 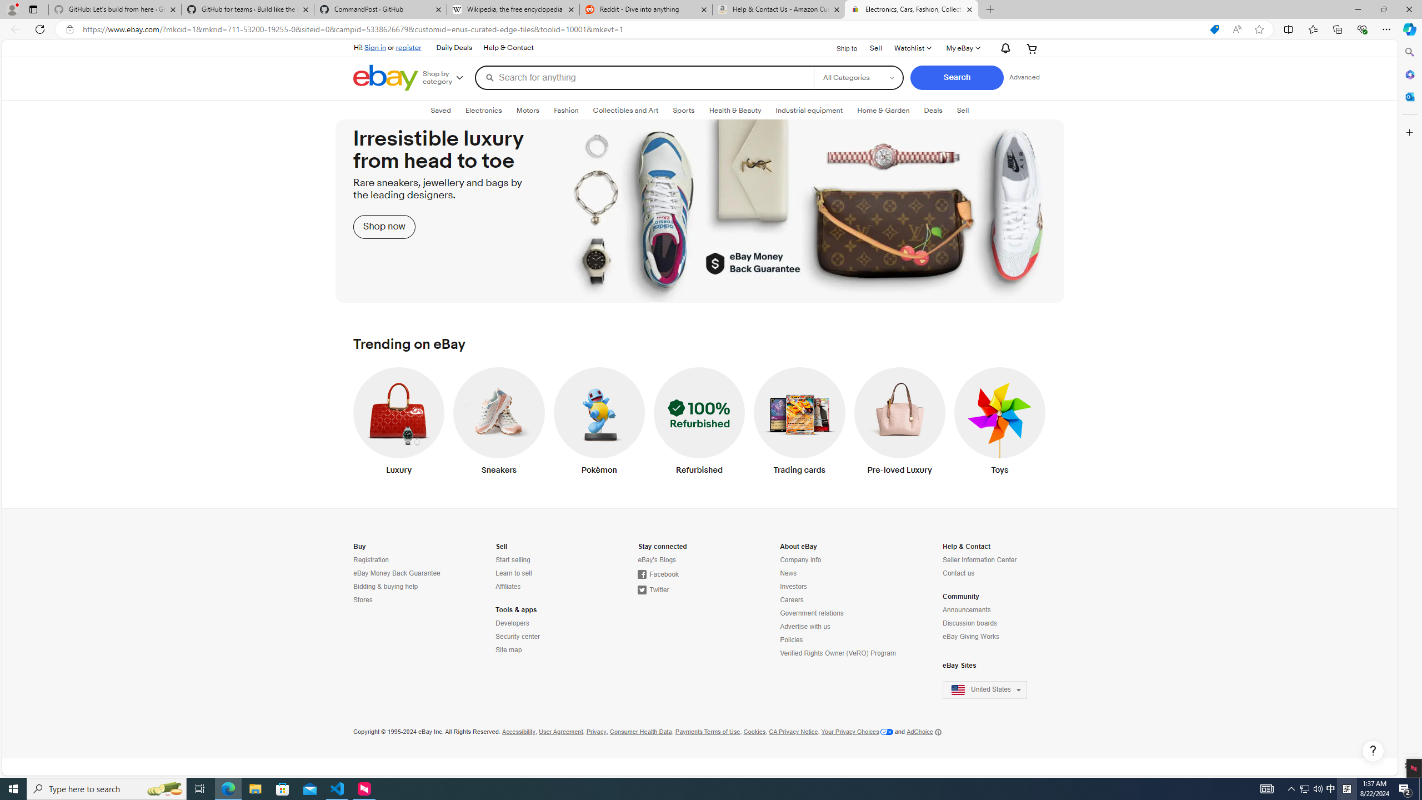 I want to click on Announcements, so click(x=967, y=610).